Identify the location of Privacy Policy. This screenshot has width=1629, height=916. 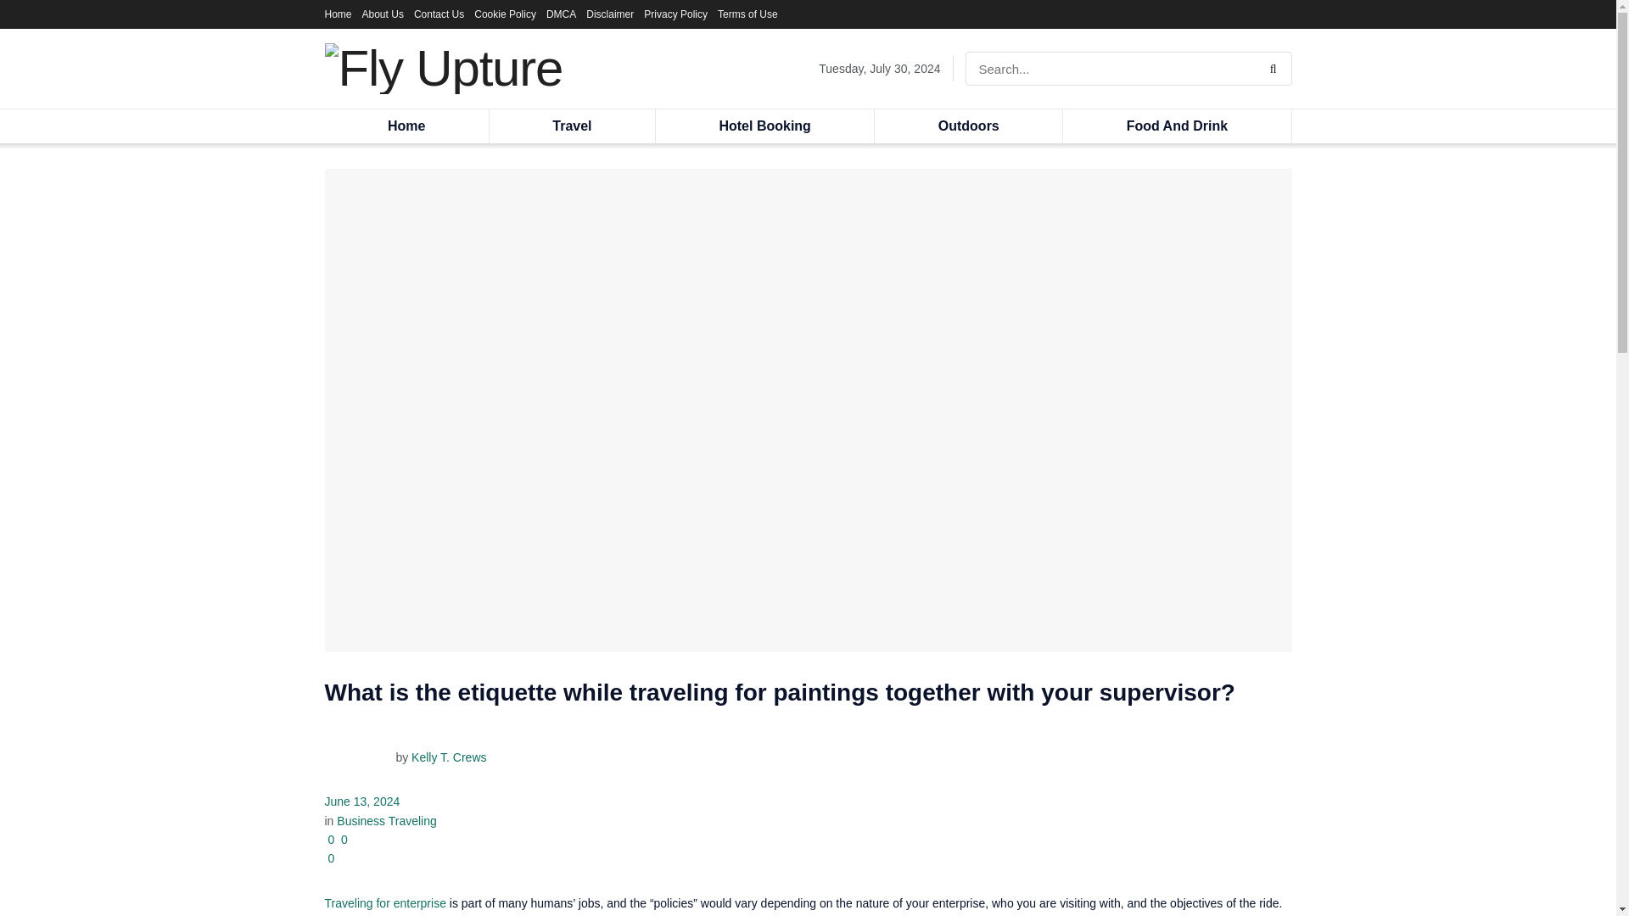
(675, 14).